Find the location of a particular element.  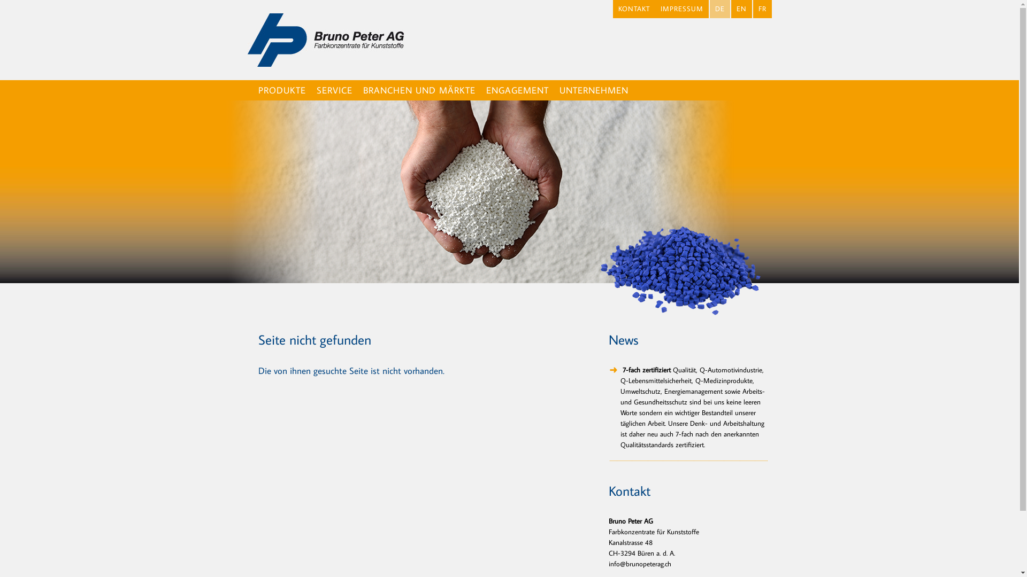

EN is located at coordinates (741, 9).